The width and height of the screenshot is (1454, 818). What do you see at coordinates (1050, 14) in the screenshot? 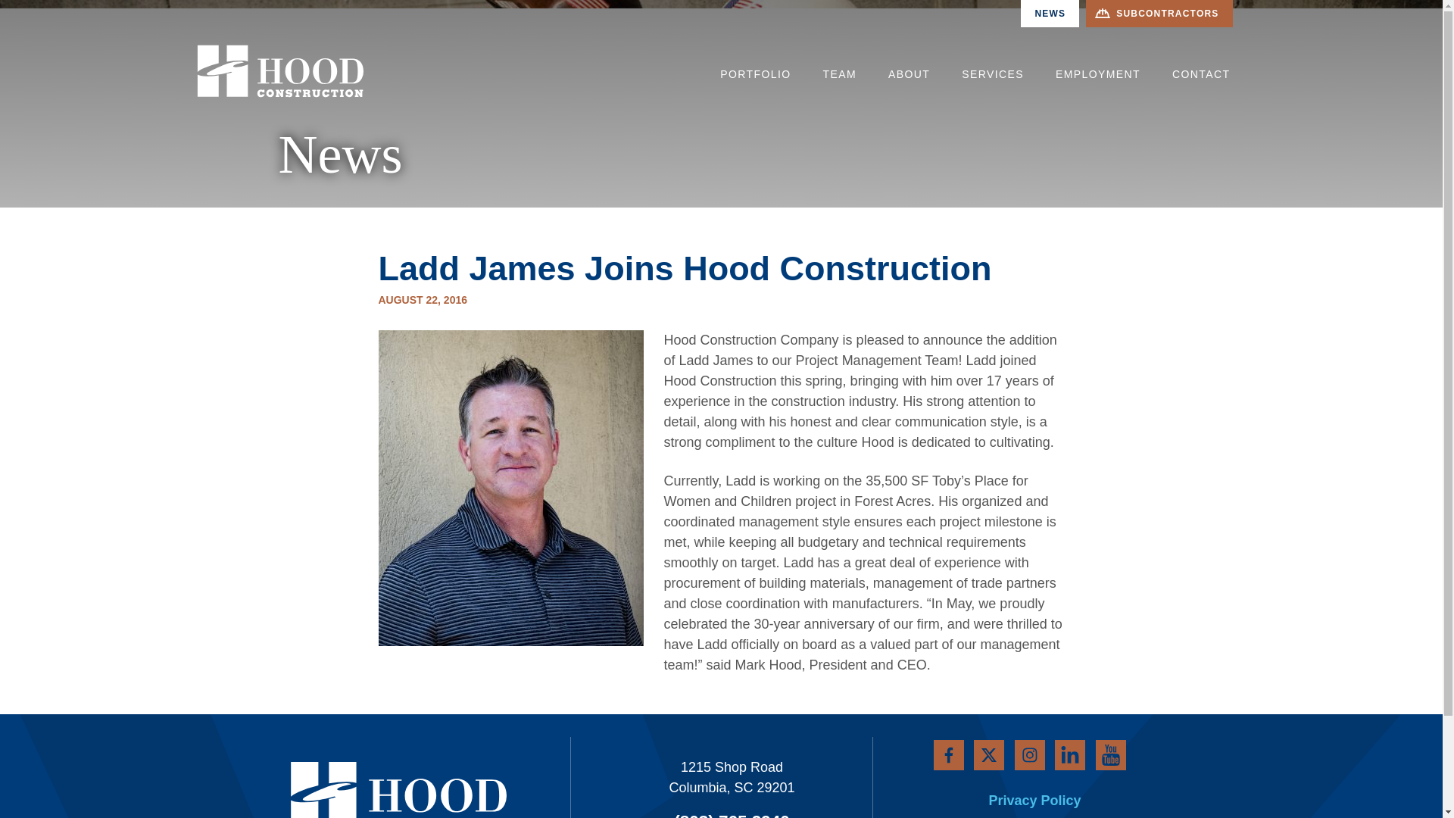
I see `NEWS` at bounding box center [1050, 14].